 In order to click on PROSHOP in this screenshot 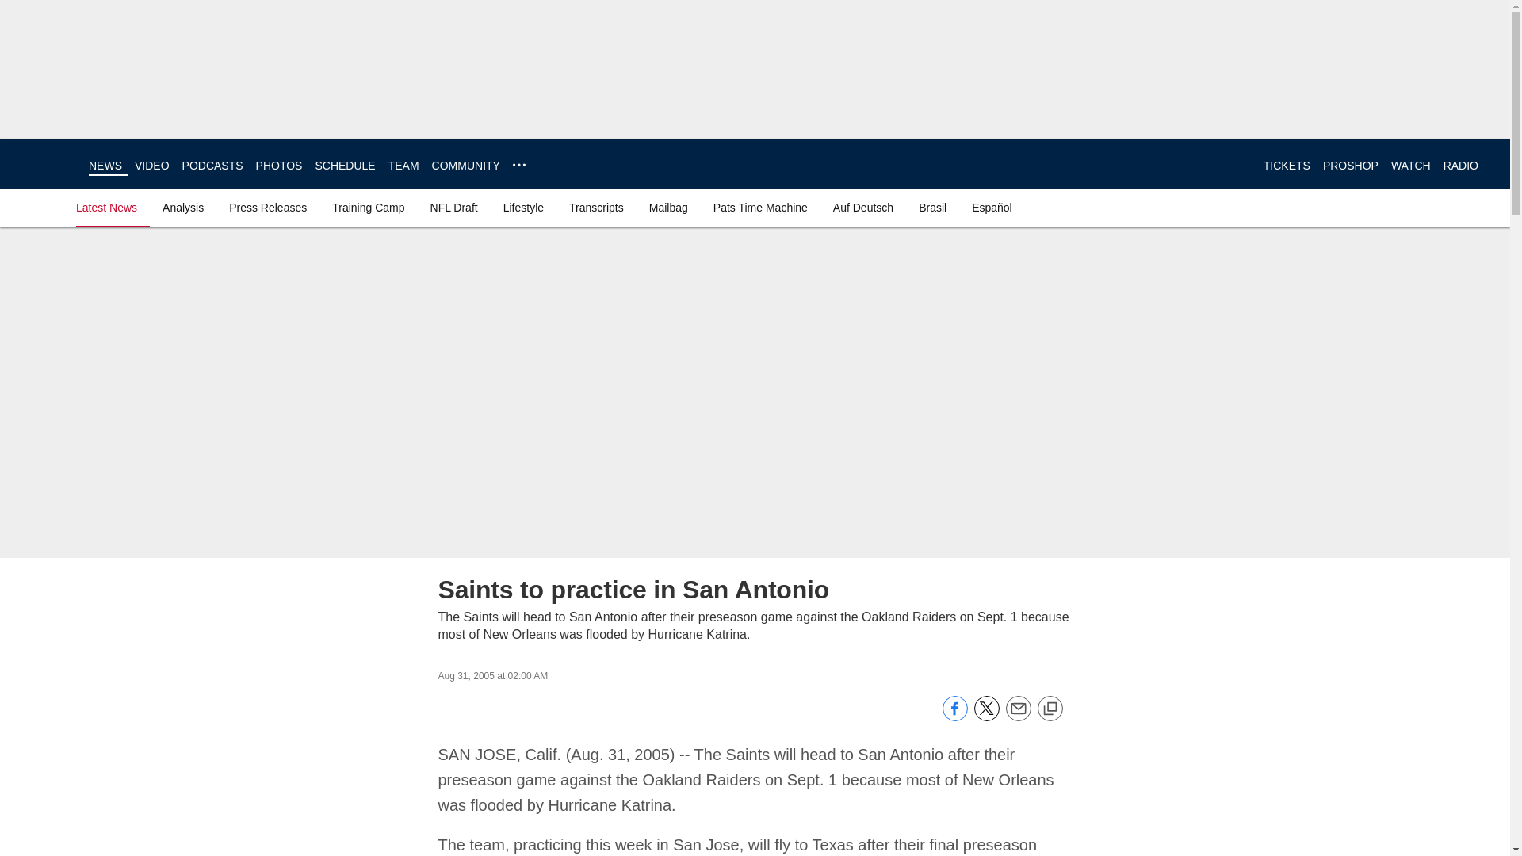, I will do `click(1351, 165)`.